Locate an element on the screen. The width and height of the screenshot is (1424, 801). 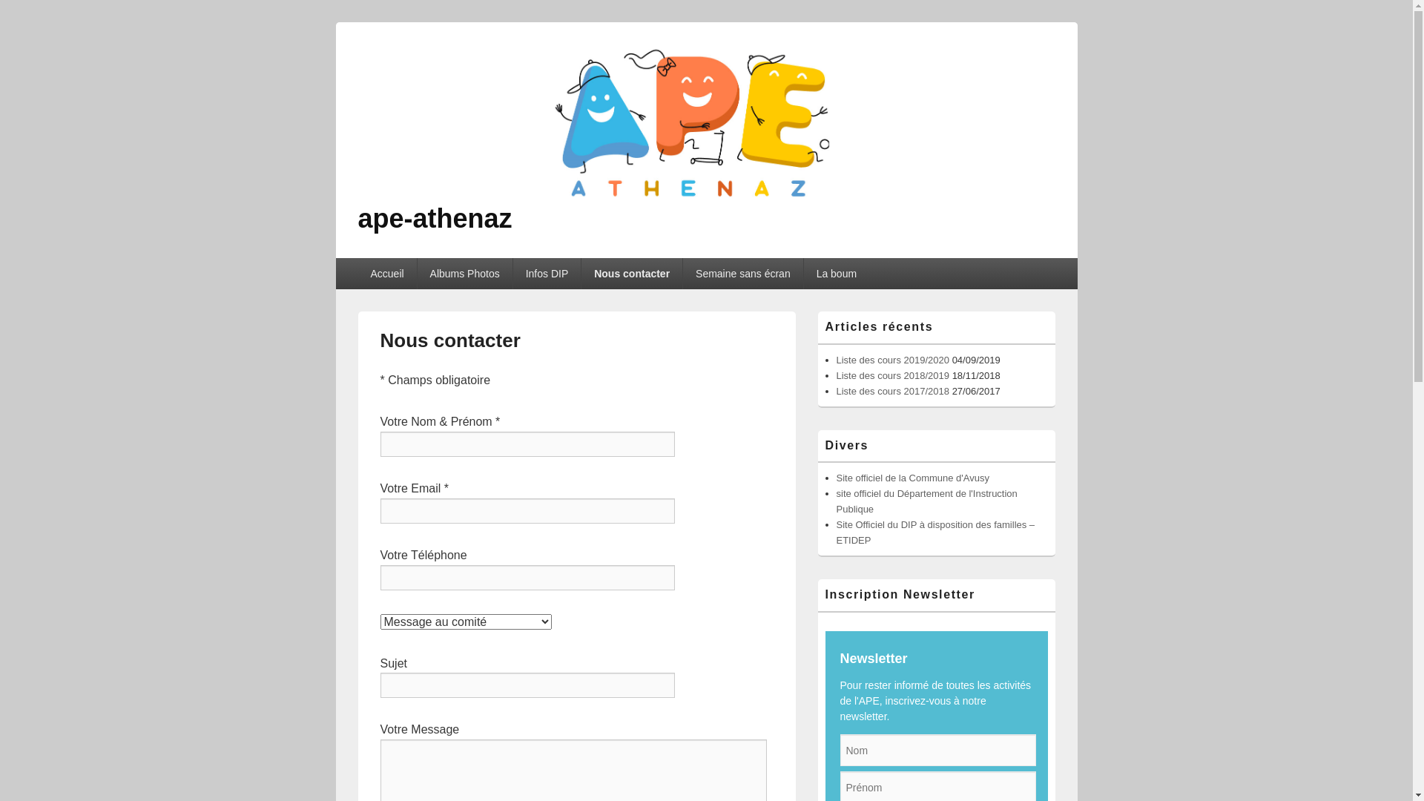
Infos DIP is located at coordinates (547, 274).